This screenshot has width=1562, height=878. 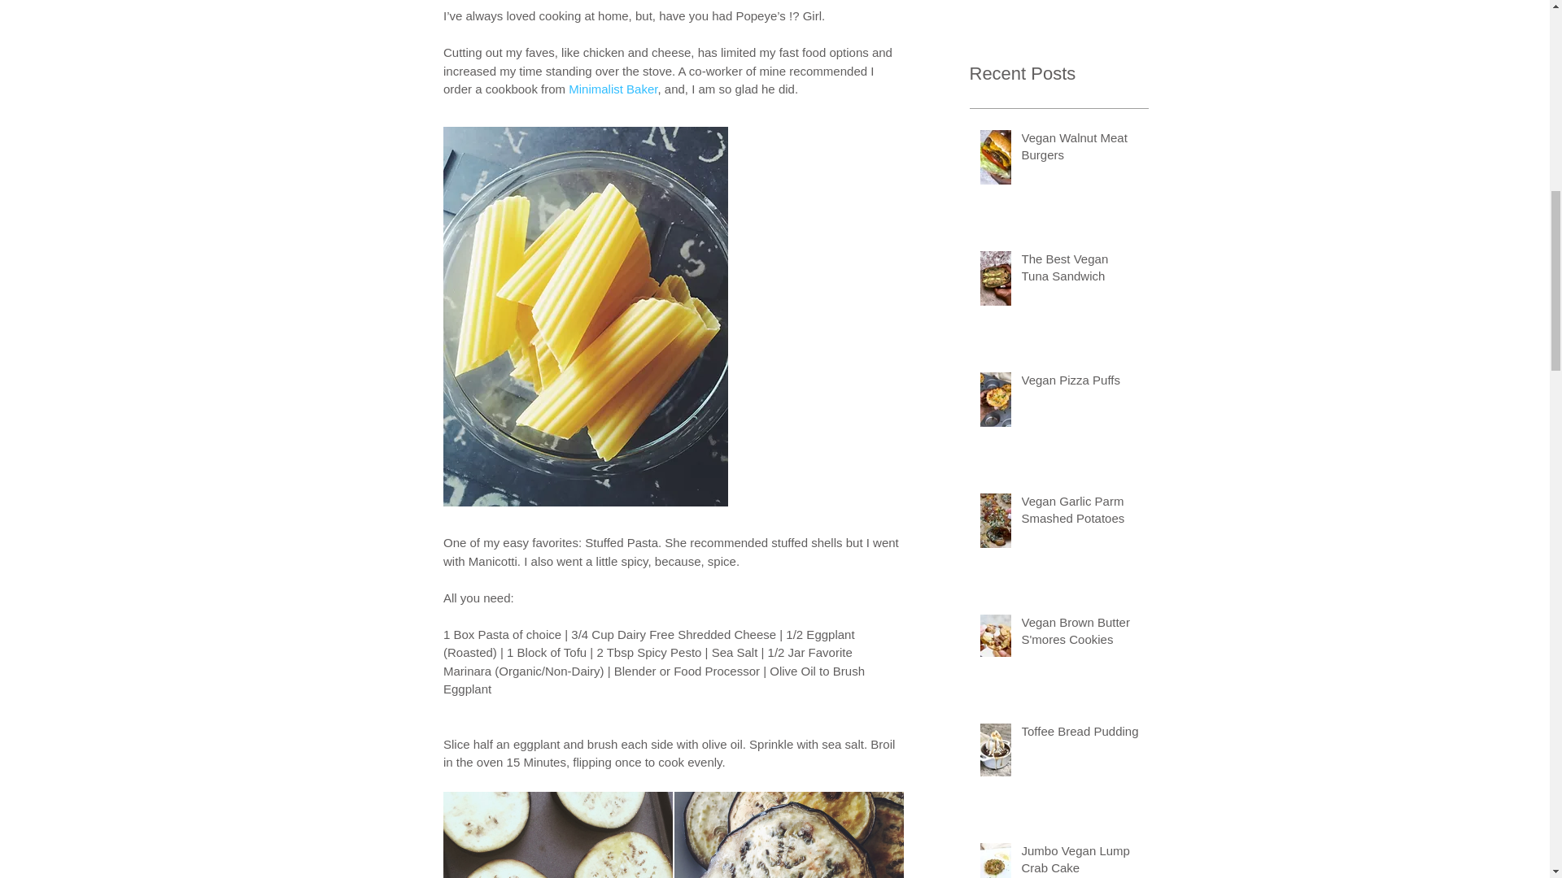 I want to click on Vegan Brown Butter S'mores Cookies, so click(x=1080, y=633).